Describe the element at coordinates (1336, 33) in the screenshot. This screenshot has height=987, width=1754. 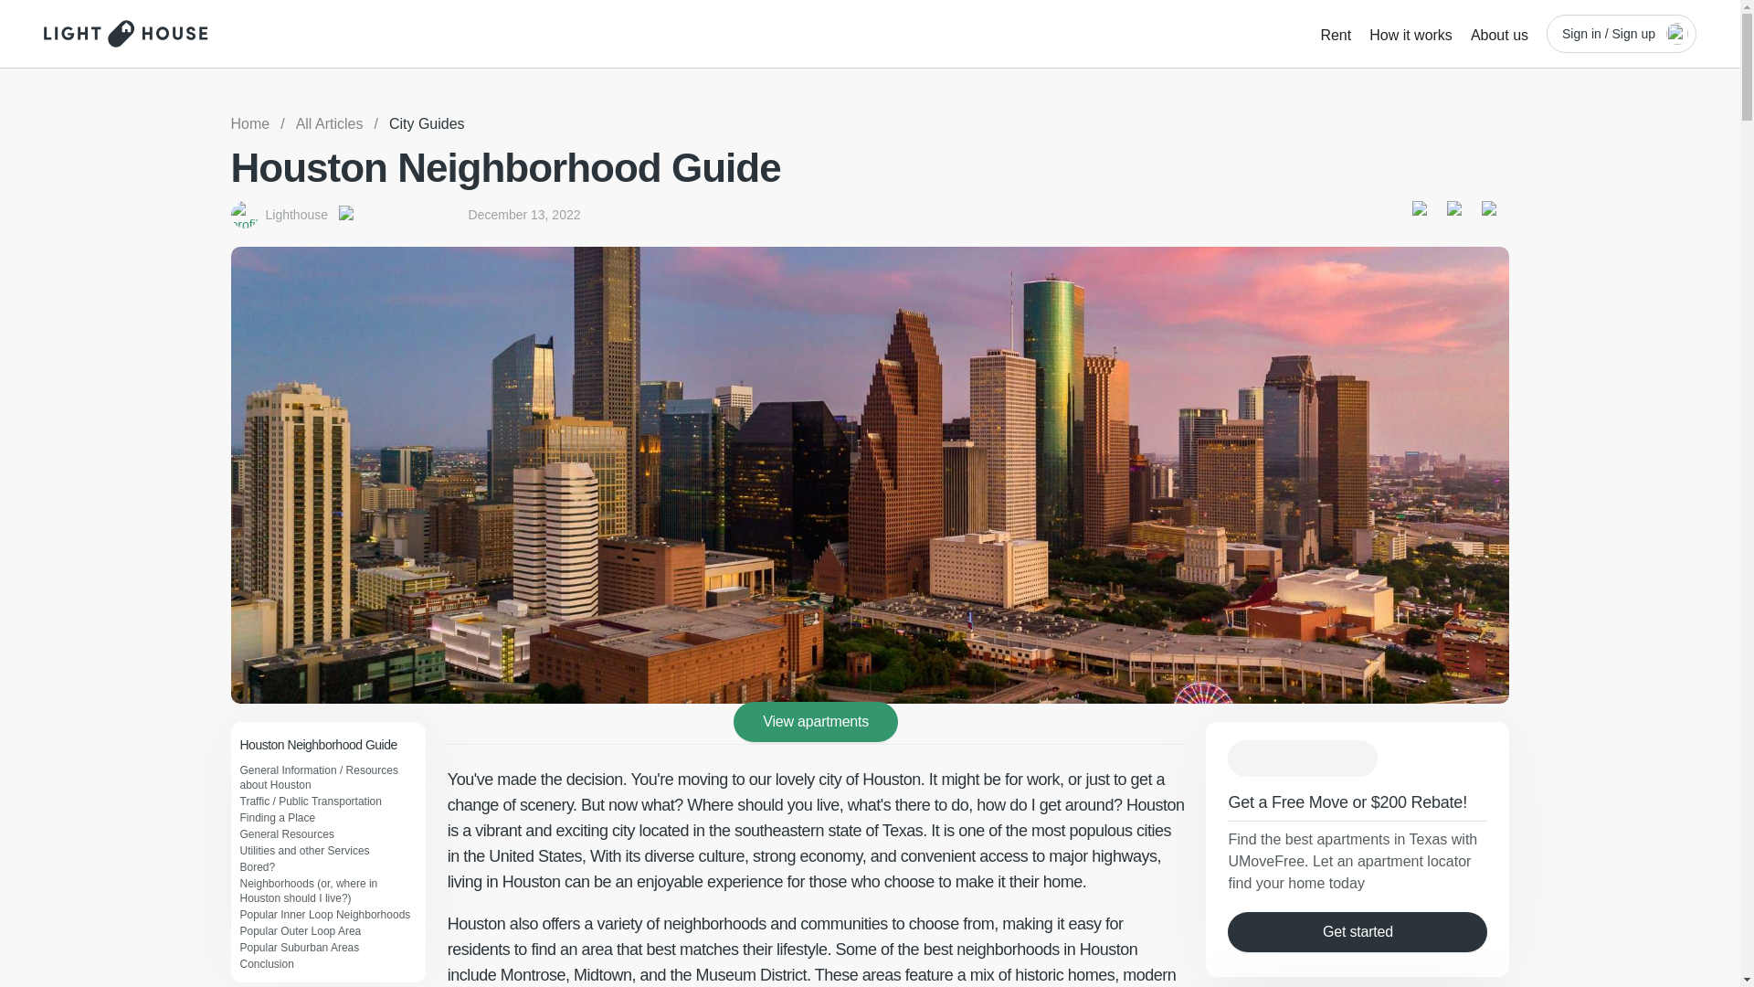
I see `Rent` at that location.